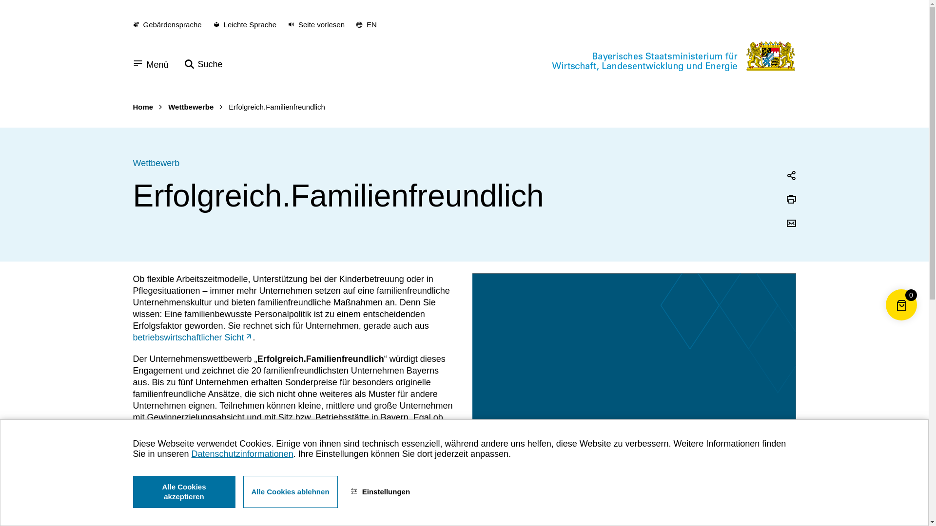  Describe the element at coordinates (290, 492) in the screenshot. I see `Alle Cookies ablehnen` at that location.